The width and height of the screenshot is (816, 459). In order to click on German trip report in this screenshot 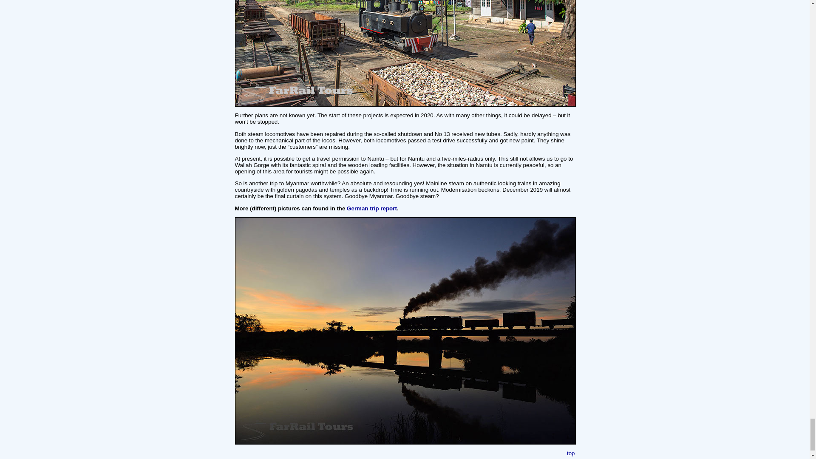, I will do `click(371, 208)`.